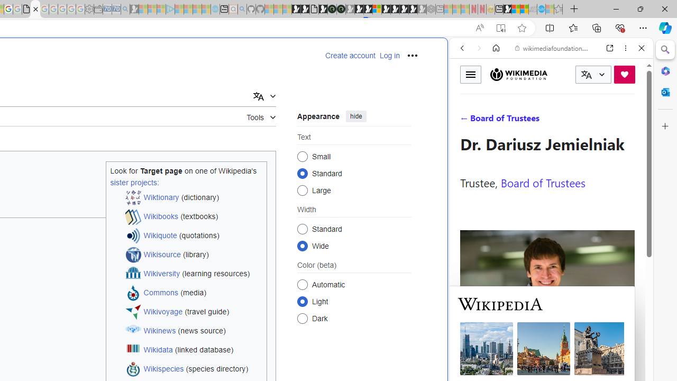 This screenshot has height=381, width=677. I want to click on Forward, so click(479, 48).